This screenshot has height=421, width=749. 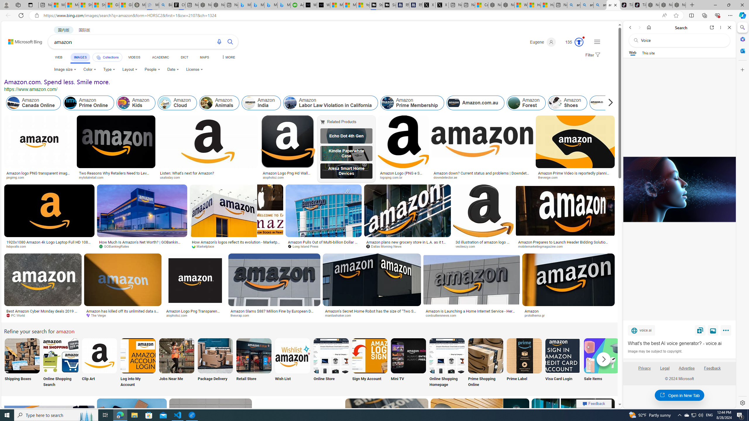 What do you see at coordinates (408, 356) in the screenshot?
I see `Amazon Mini TV` at bounding box center [408, 356].